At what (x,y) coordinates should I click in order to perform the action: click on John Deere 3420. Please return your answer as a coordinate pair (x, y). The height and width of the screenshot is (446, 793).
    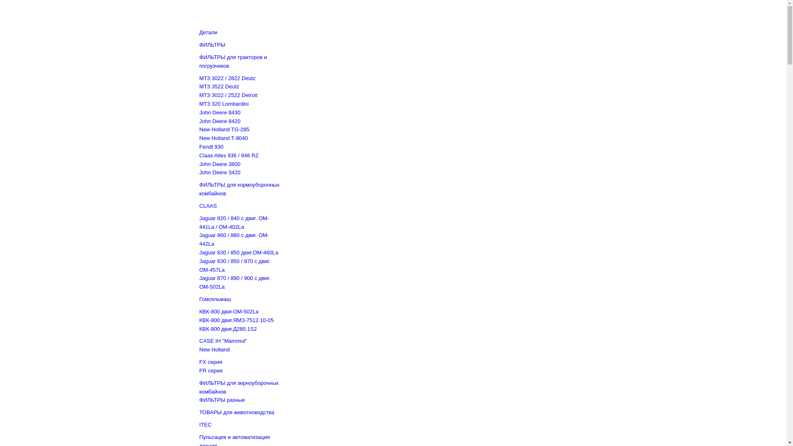
    Looking at the image, I should click on (220, 173).